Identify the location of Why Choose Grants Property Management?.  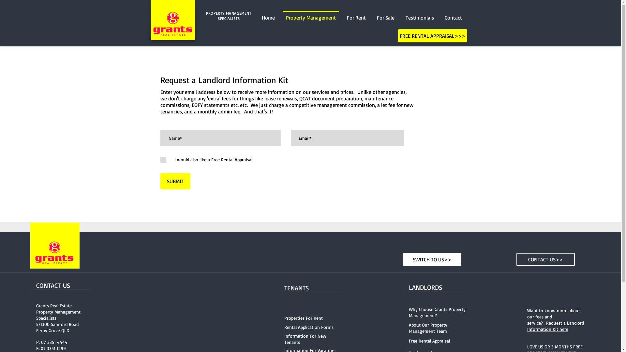
(437, 313).